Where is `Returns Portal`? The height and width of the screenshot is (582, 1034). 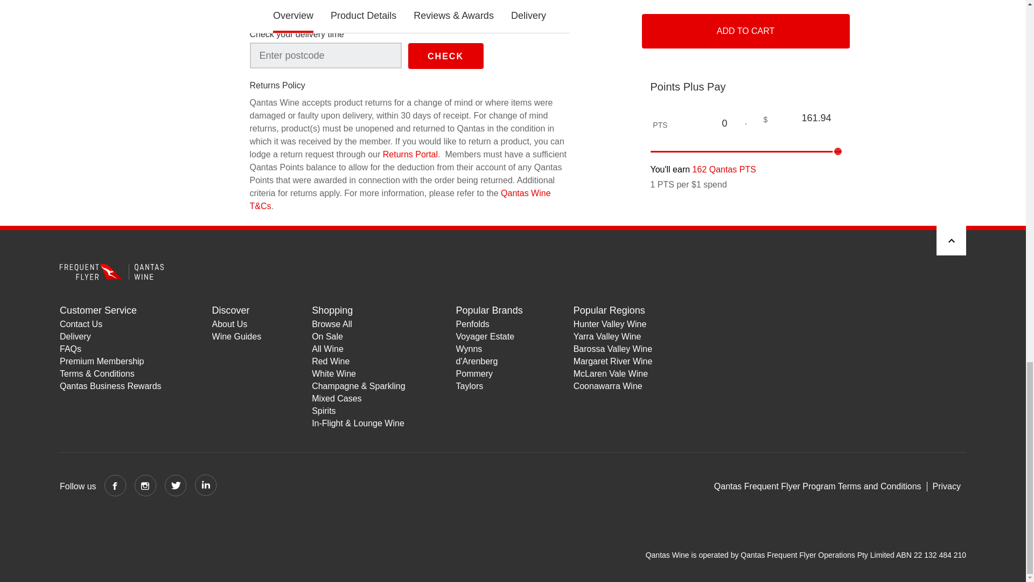
Returns Portal is located at coordinates (410, 154).